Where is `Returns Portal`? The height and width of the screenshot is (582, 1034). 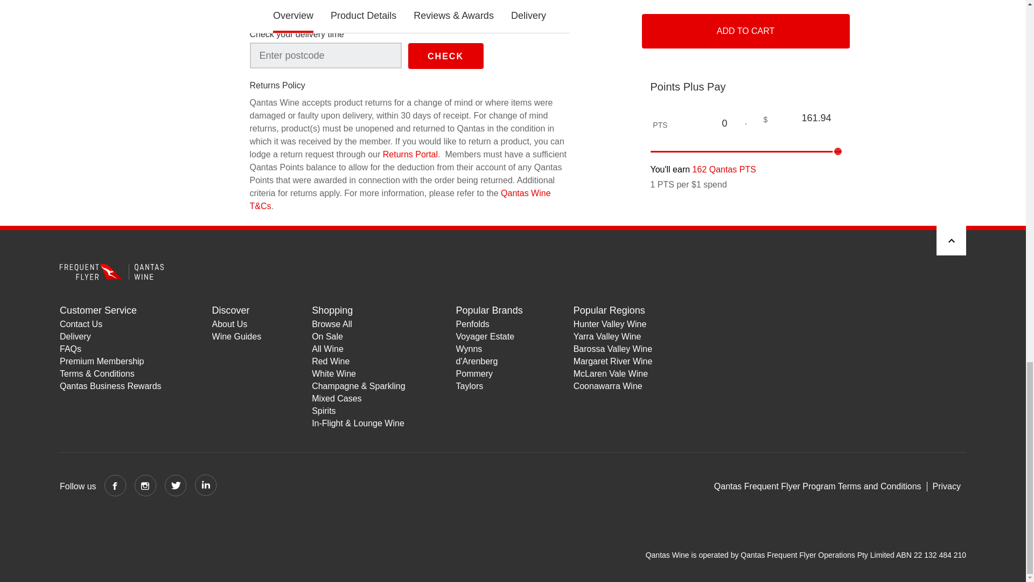
Returns Portal is located at coordinates (410, 154).